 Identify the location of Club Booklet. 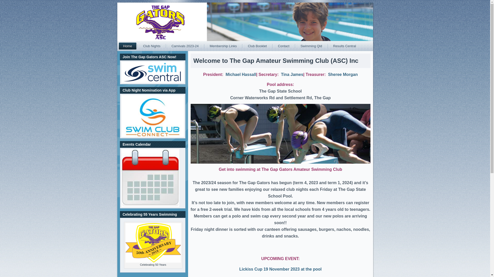
(257, 46).